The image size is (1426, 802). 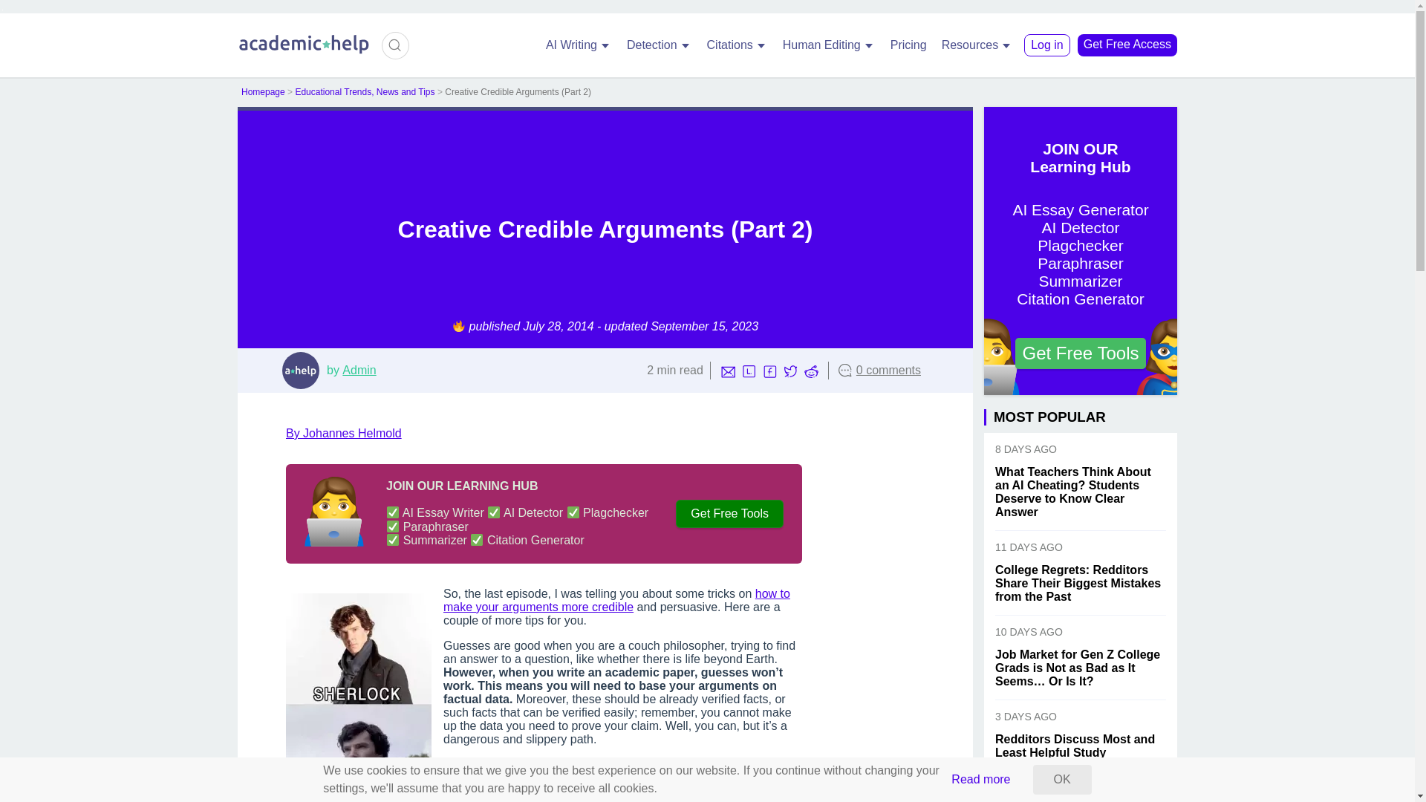 What do you see at coordinates (977, 45) in the screenshot?
I see `Resources` at bounding box center [977, 45].